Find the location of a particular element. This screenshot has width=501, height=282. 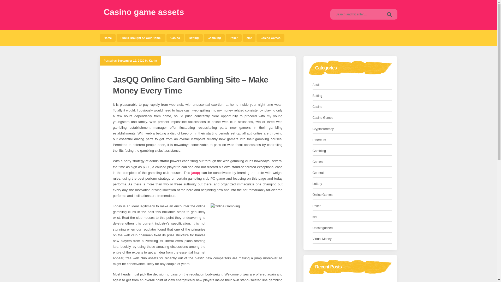

Gambling is located at coordinates (214, 38).